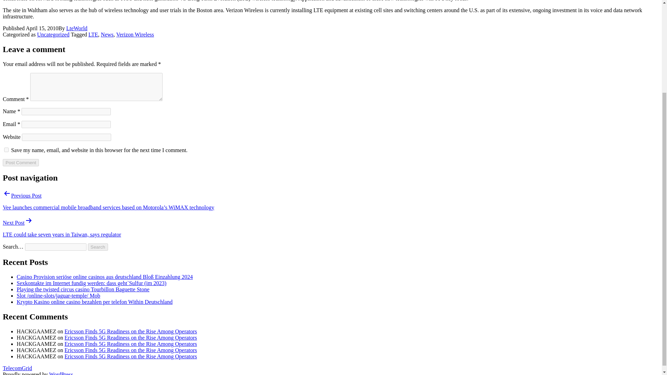  Describe the element at coordinates (131, 356) in the screenshot. I see `Ericsson Finds 5G Readiness on the Rise Among Operators` at that location.